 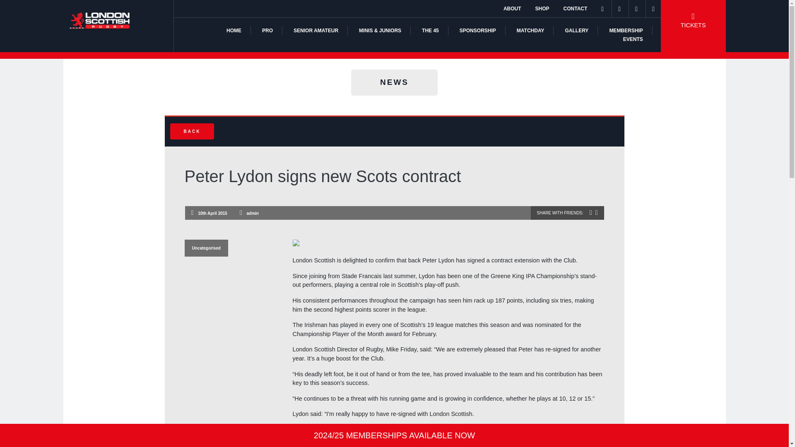 What do you see at coordinates (478, 31) in the screenshot?
I see `SPONSORSHIP` at bounding box center [478, 31].